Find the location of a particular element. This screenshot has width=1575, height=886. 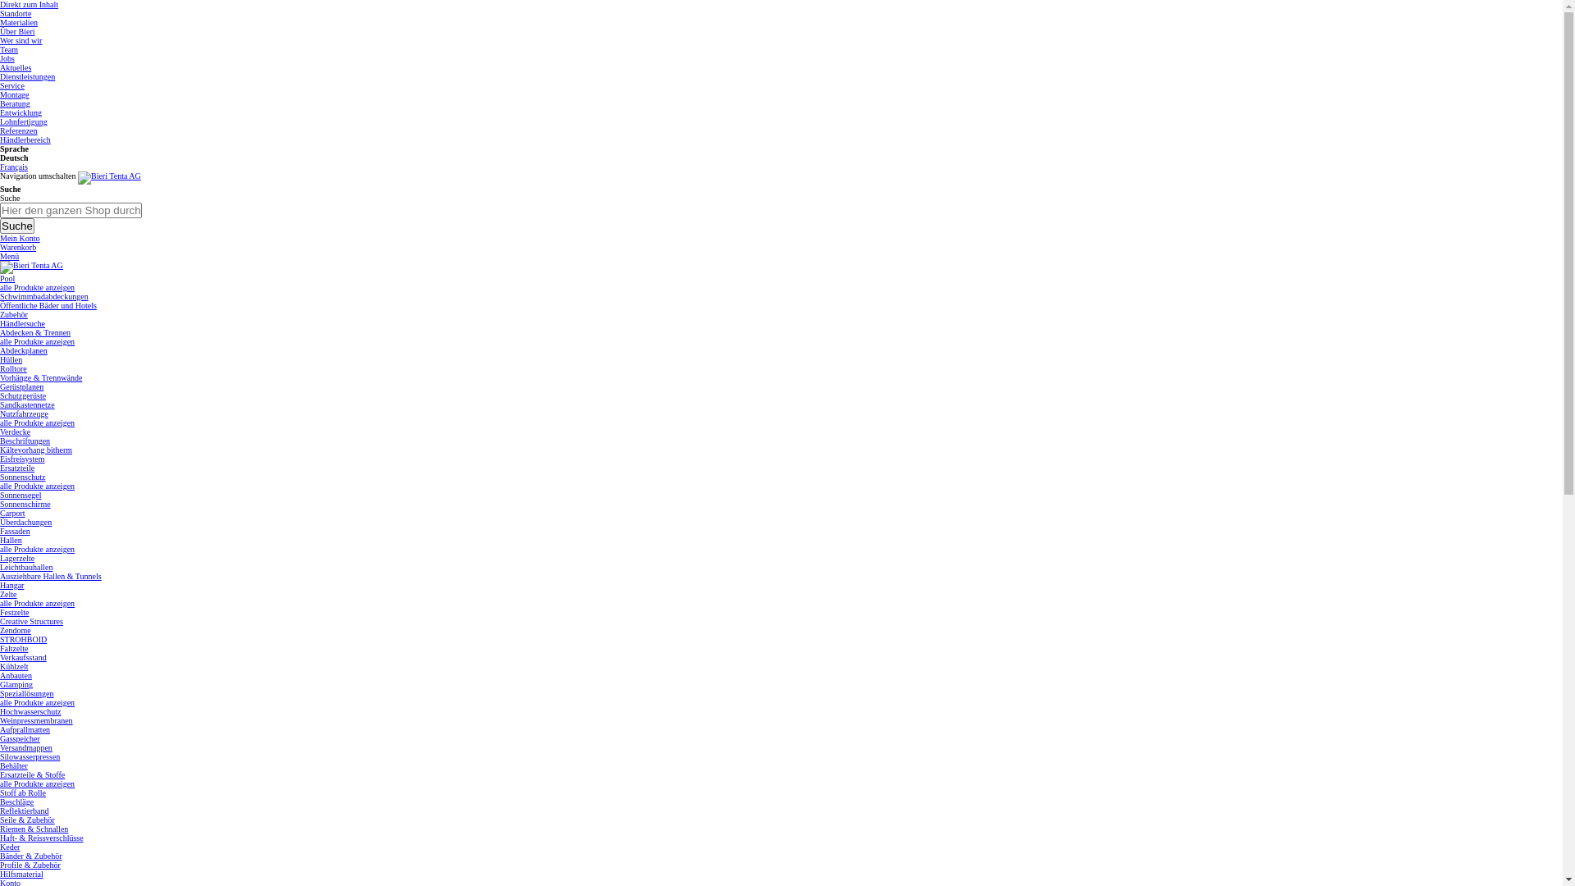

alle Produkte anzeigen is located at coordinates (38, 604).